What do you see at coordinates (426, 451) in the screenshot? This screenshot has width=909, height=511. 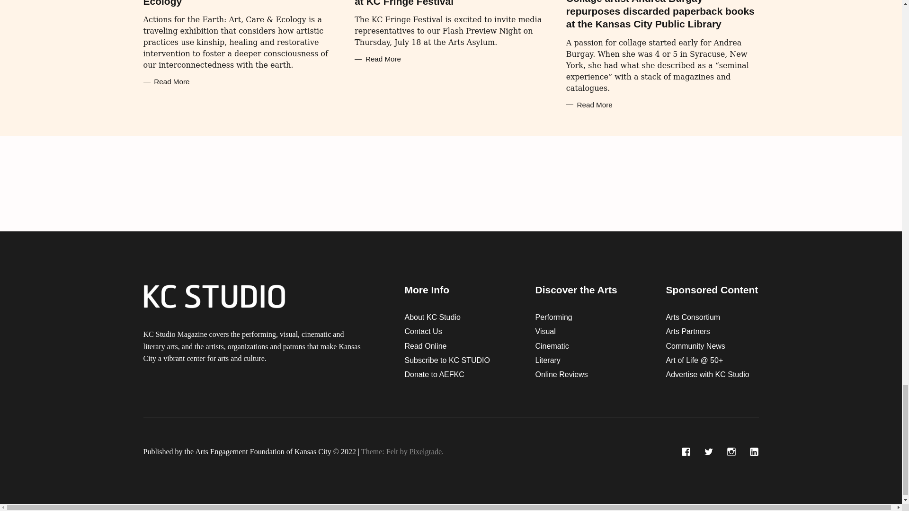 I see `The Pixelgrade Website` at bounding box center [426, 451].